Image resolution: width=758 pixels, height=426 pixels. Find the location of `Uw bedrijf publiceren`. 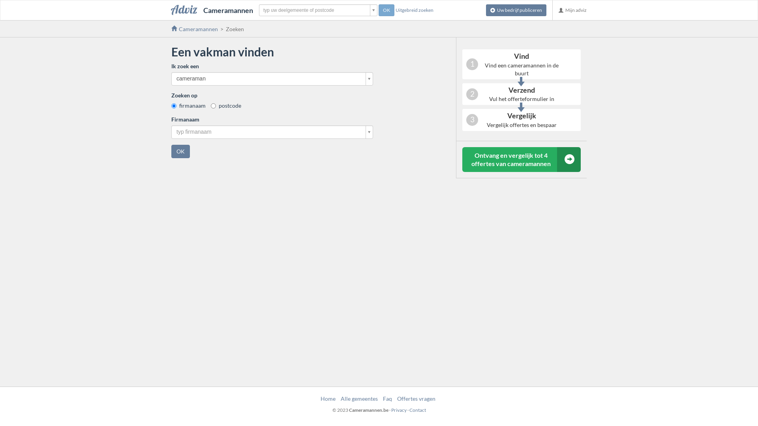

Uw bedrijf publiceren is located at coordinates (516, 10).